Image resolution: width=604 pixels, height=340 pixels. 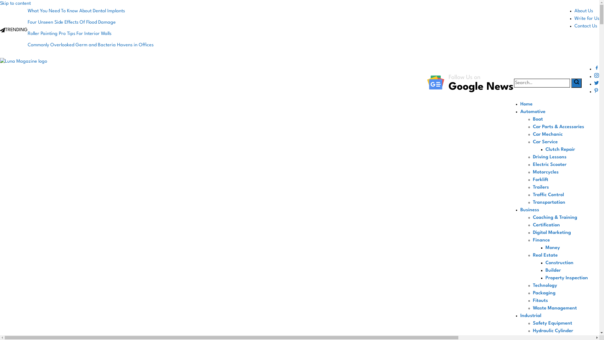 What do you see at coordinates (587, 19) in the screenshot?
I see `Write for Us` at bounding box center [587, 19].